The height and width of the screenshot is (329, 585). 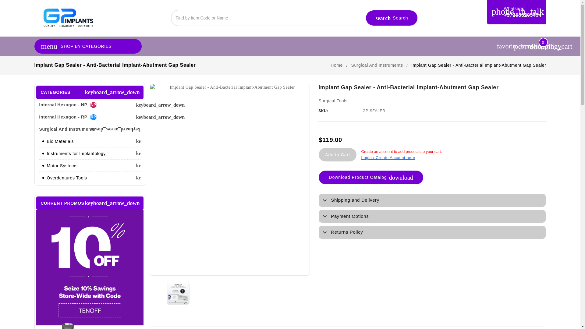 What do you see at coordinates (538, 46) in the screenshot?
I see `Cart` at bounding box center [538, 46].